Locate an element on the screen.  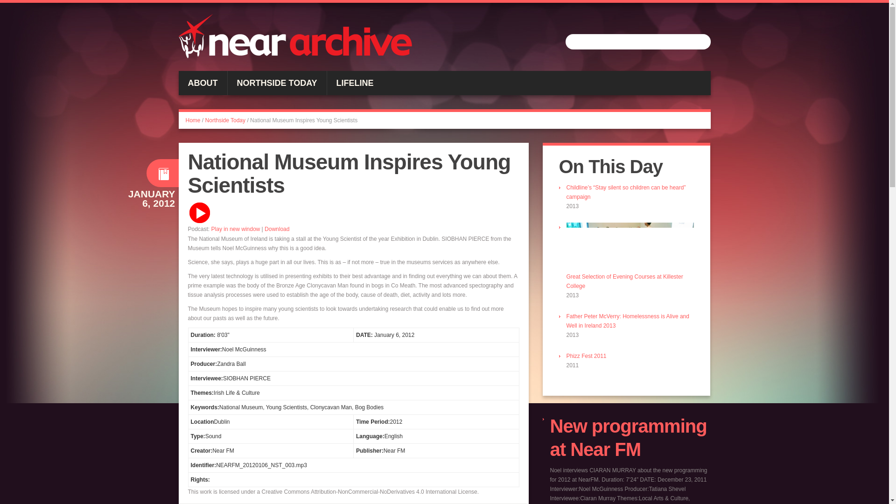
Play is located at coordinates (199, 213).